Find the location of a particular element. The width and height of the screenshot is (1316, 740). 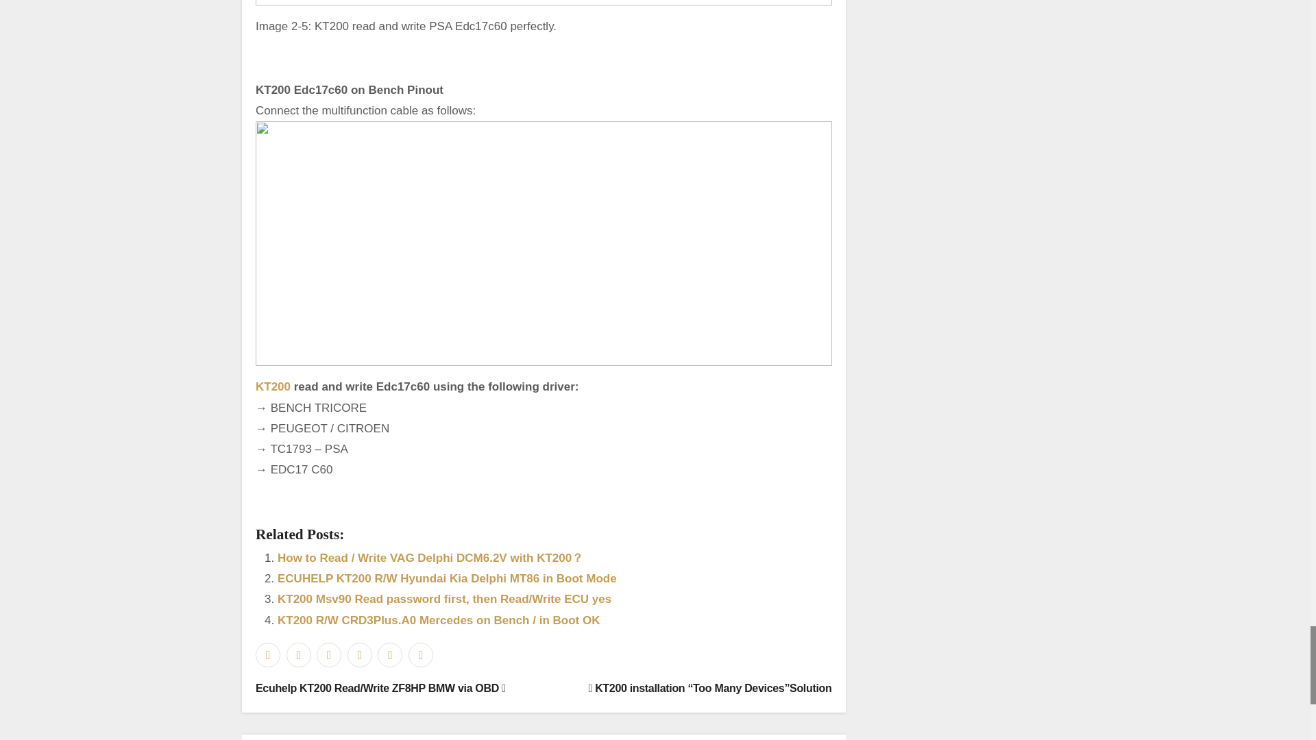

KT200 is located at coordinates (273, 386).